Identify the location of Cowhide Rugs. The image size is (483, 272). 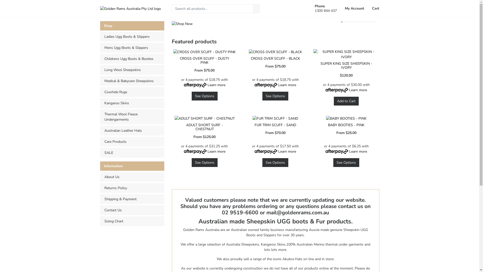
(132, 92).